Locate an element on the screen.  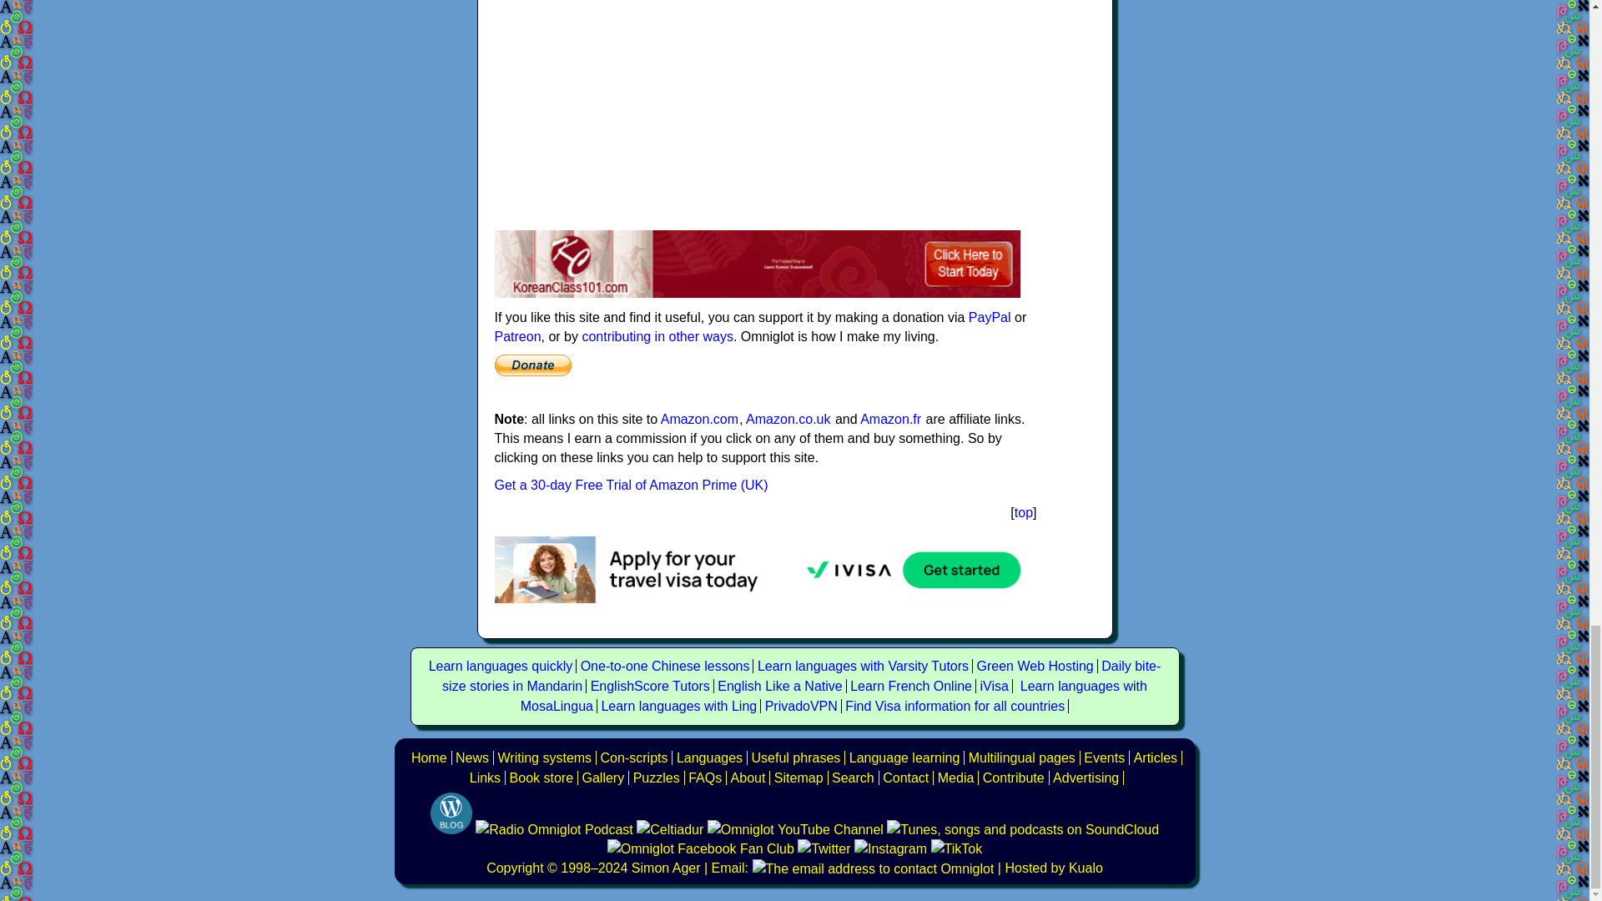
A guide to the contents of Omniglot is located at coordinates (748, 778).